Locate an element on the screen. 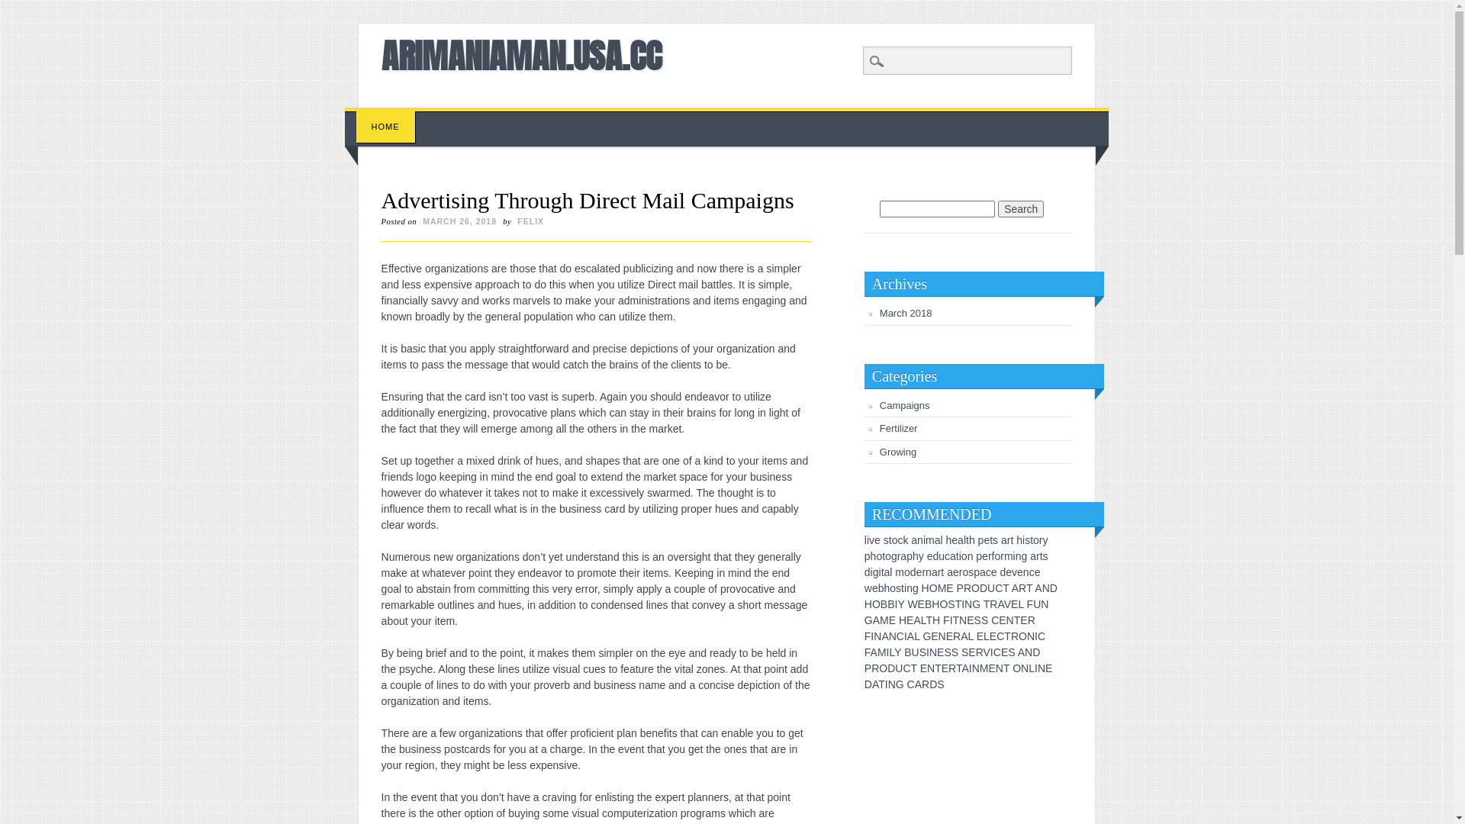  h is located at coordinates (949, 540).